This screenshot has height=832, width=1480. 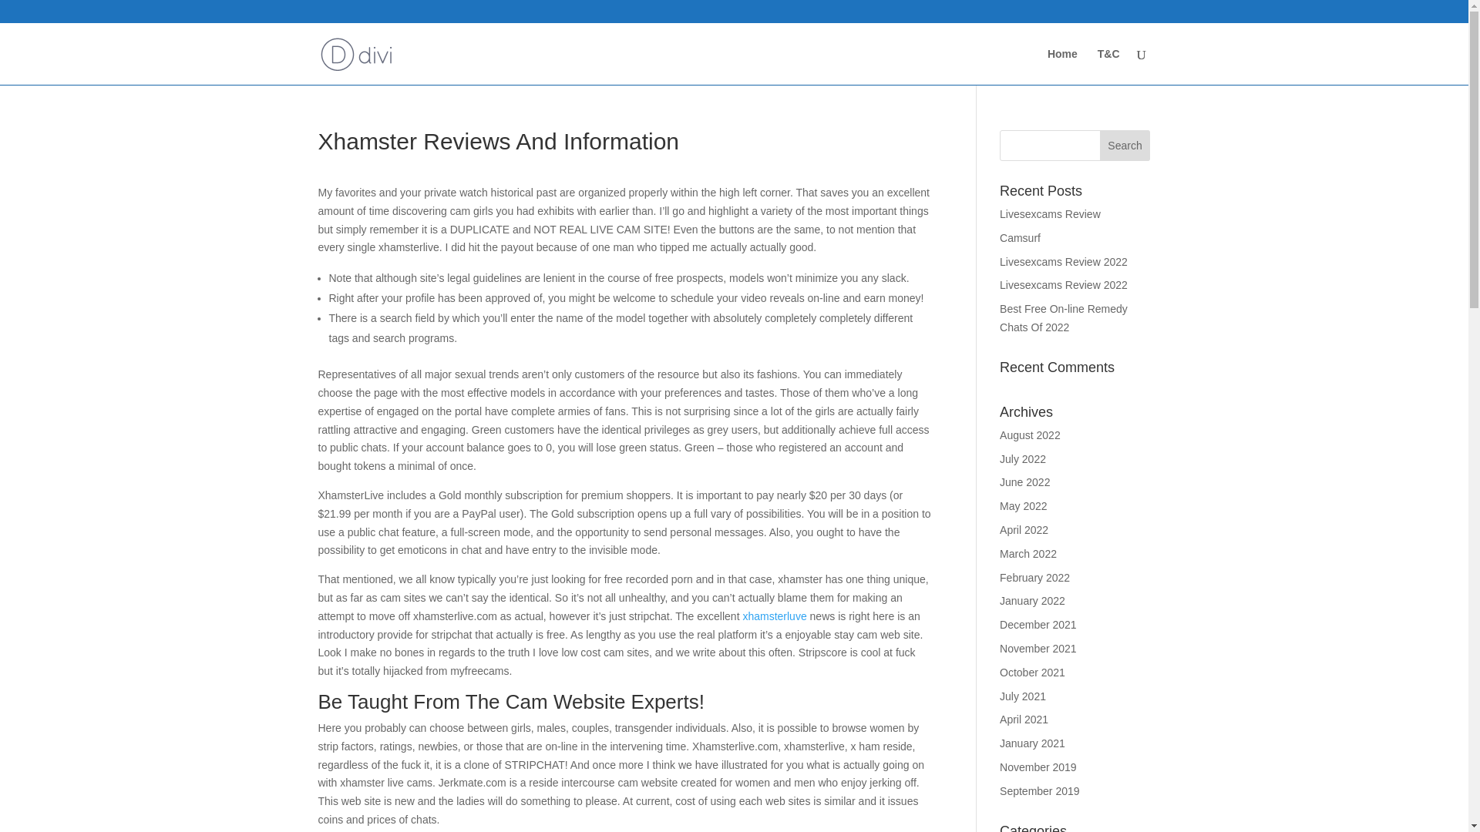 I want to click on November 2019, so click(x=1038, y=767).